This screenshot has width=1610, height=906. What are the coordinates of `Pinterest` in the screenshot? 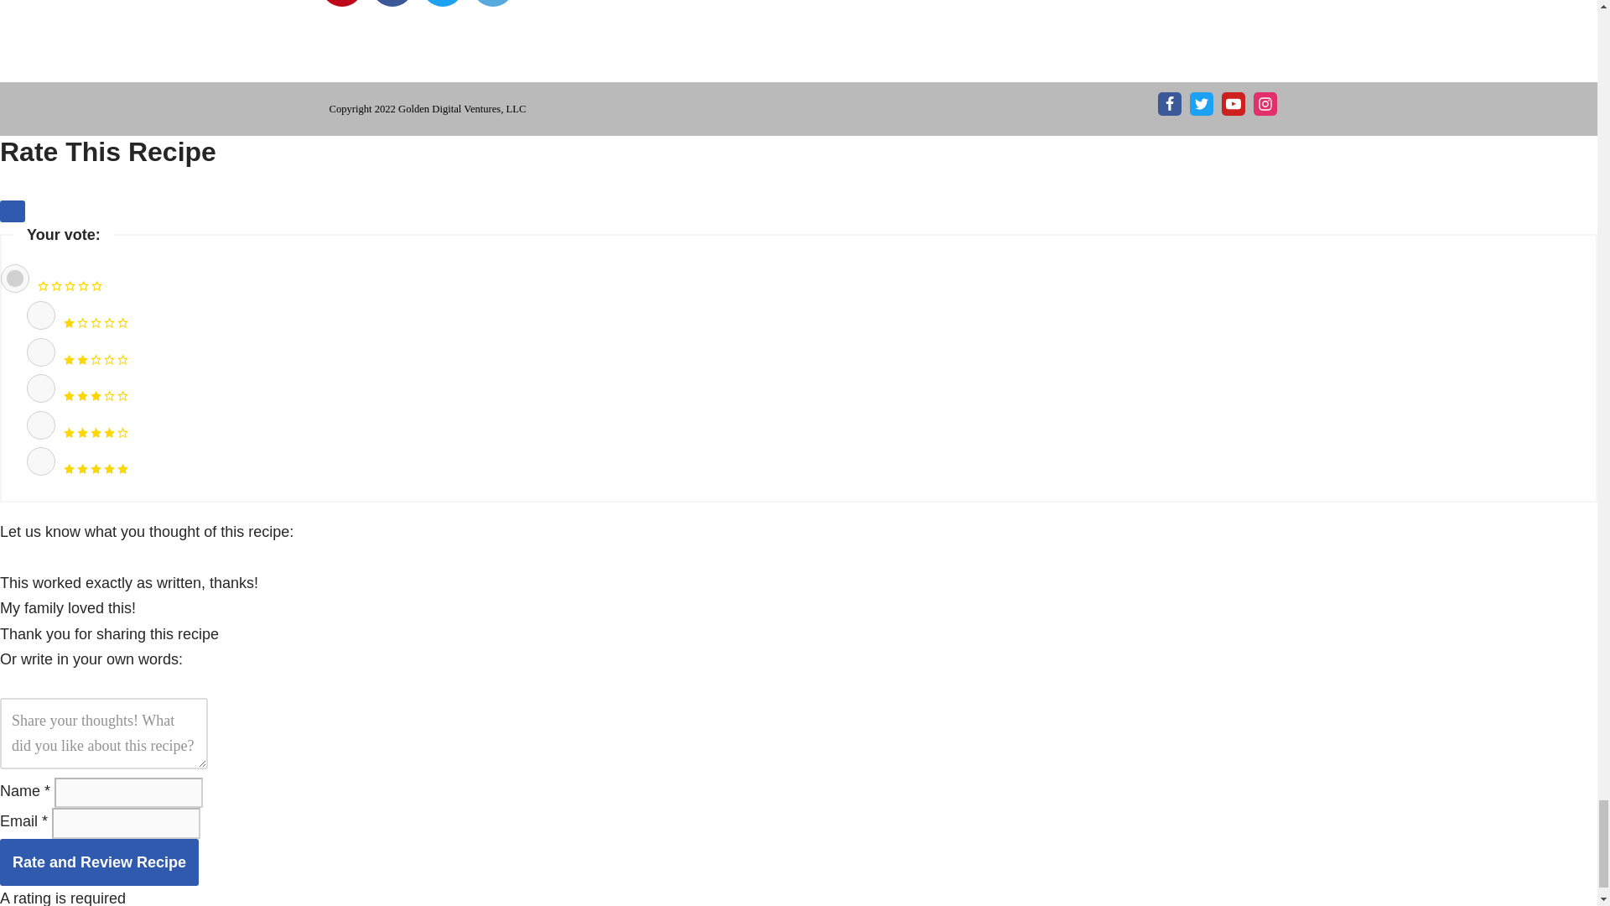 It's located at (341, 3).